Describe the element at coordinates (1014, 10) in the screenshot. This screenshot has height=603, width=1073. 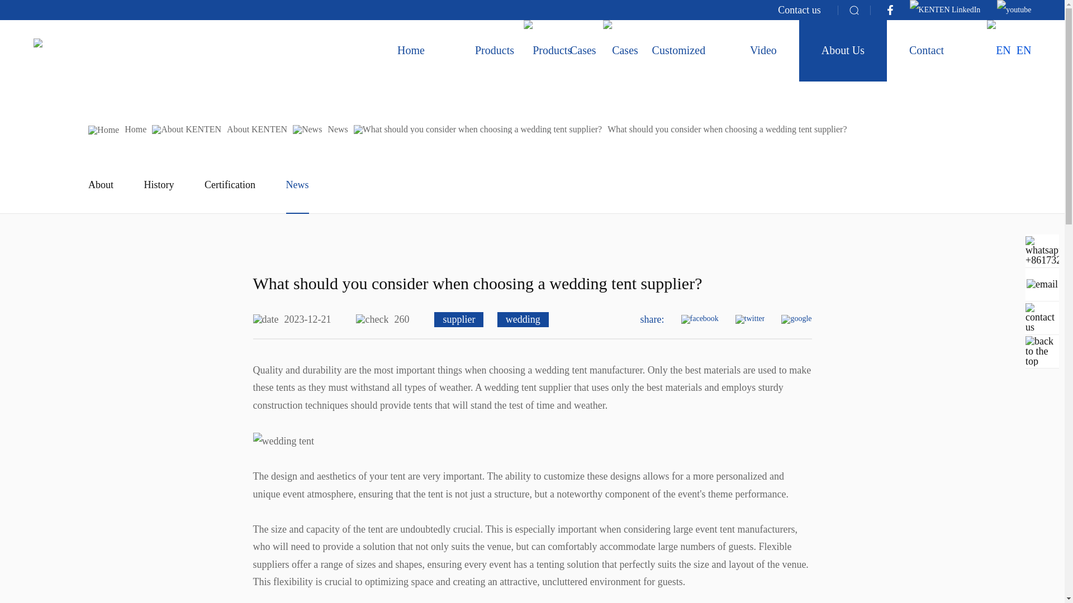
I see `youtube` at that location.